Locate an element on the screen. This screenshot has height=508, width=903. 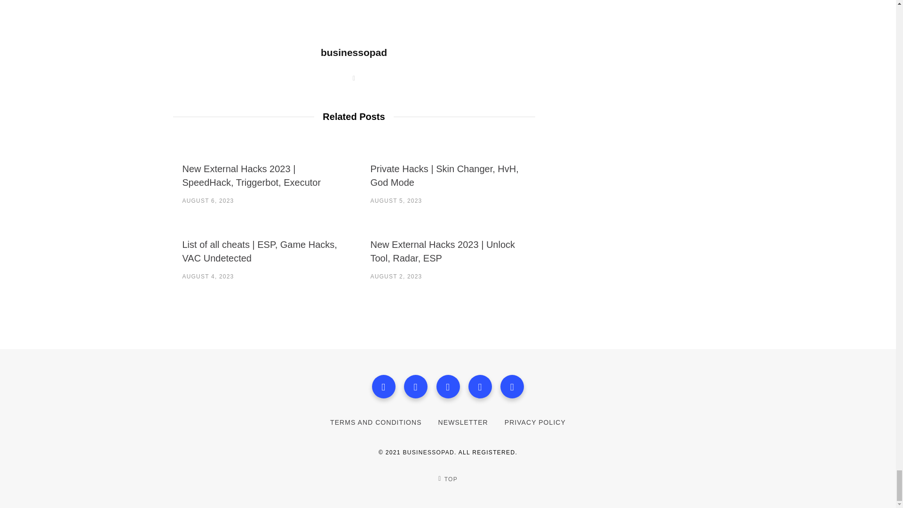
Posts by businessopad is located at coordinates (354, 53).